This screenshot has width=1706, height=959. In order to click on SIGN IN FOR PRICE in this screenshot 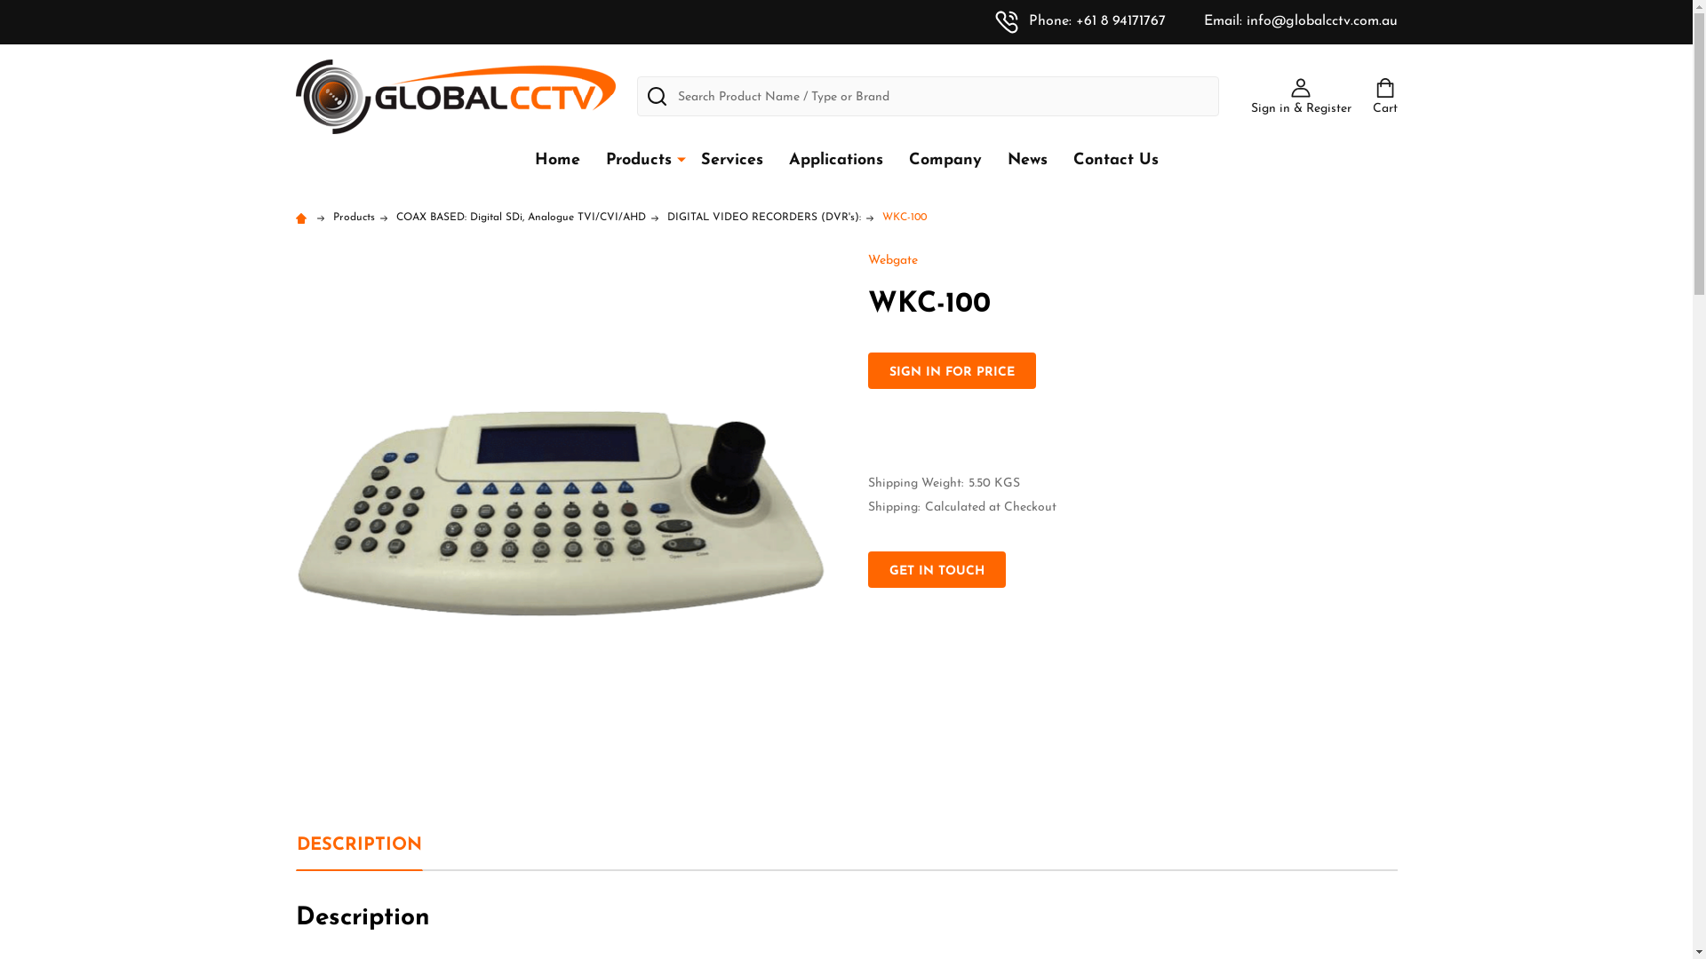, I will do `click(951, 371)`.